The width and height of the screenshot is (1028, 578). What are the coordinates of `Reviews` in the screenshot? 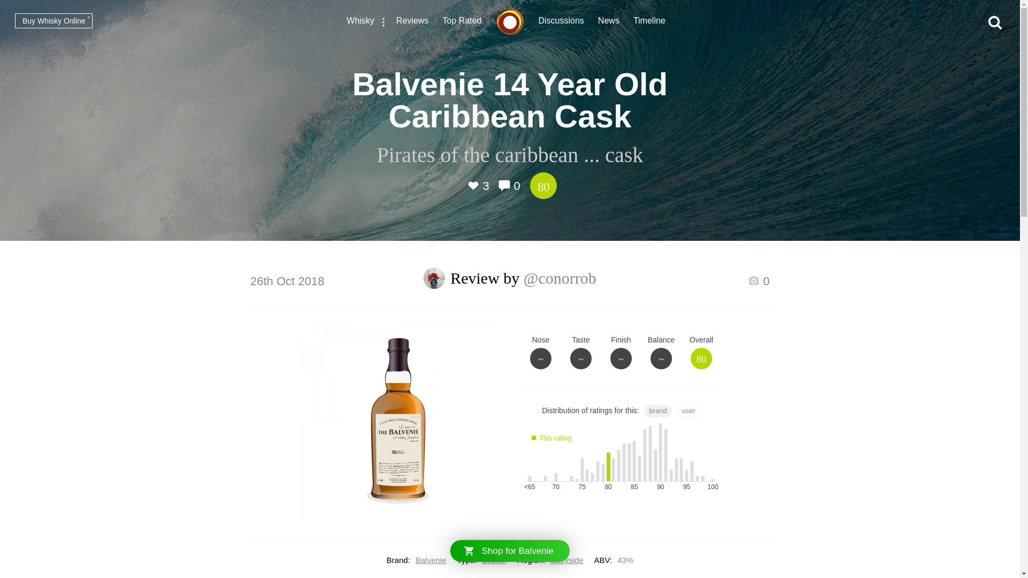 It's located at (412, 22).